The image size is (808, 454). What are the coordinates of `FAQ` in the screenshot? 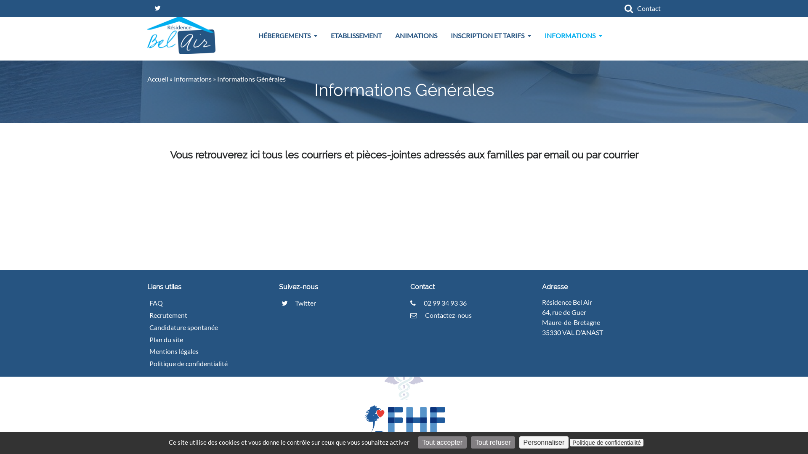 It's located at (159, 303).